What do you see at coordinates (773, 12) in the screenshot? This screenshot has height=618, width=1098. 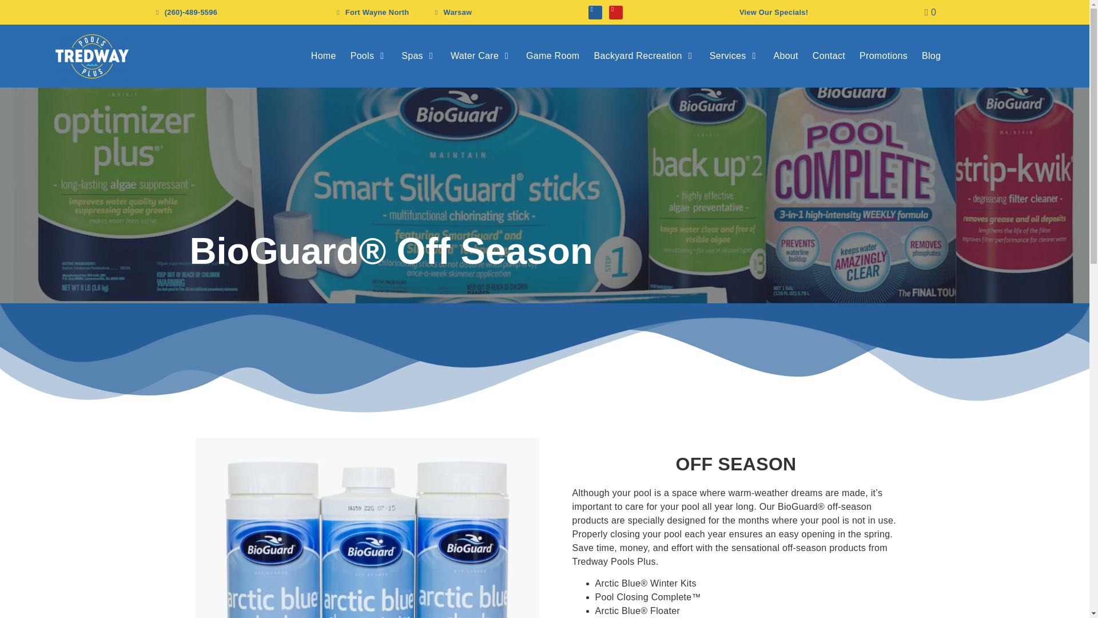 I see `View Our Specials!` at bounding box center [773, 12].